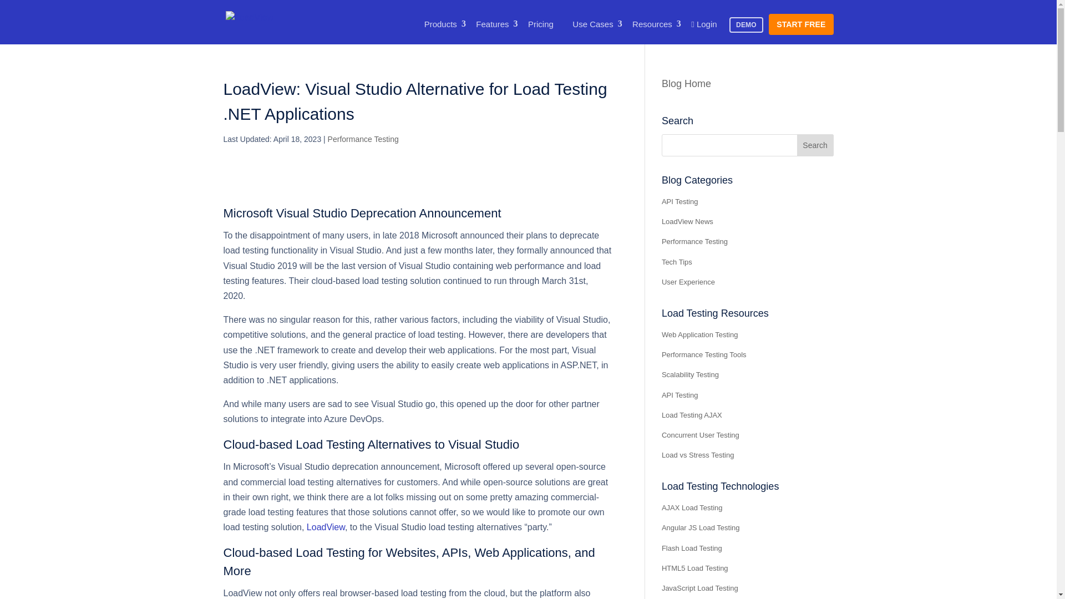  Describe the element at coordinates (592, 24) in the screenshot. I see `Use Cases` at that location.